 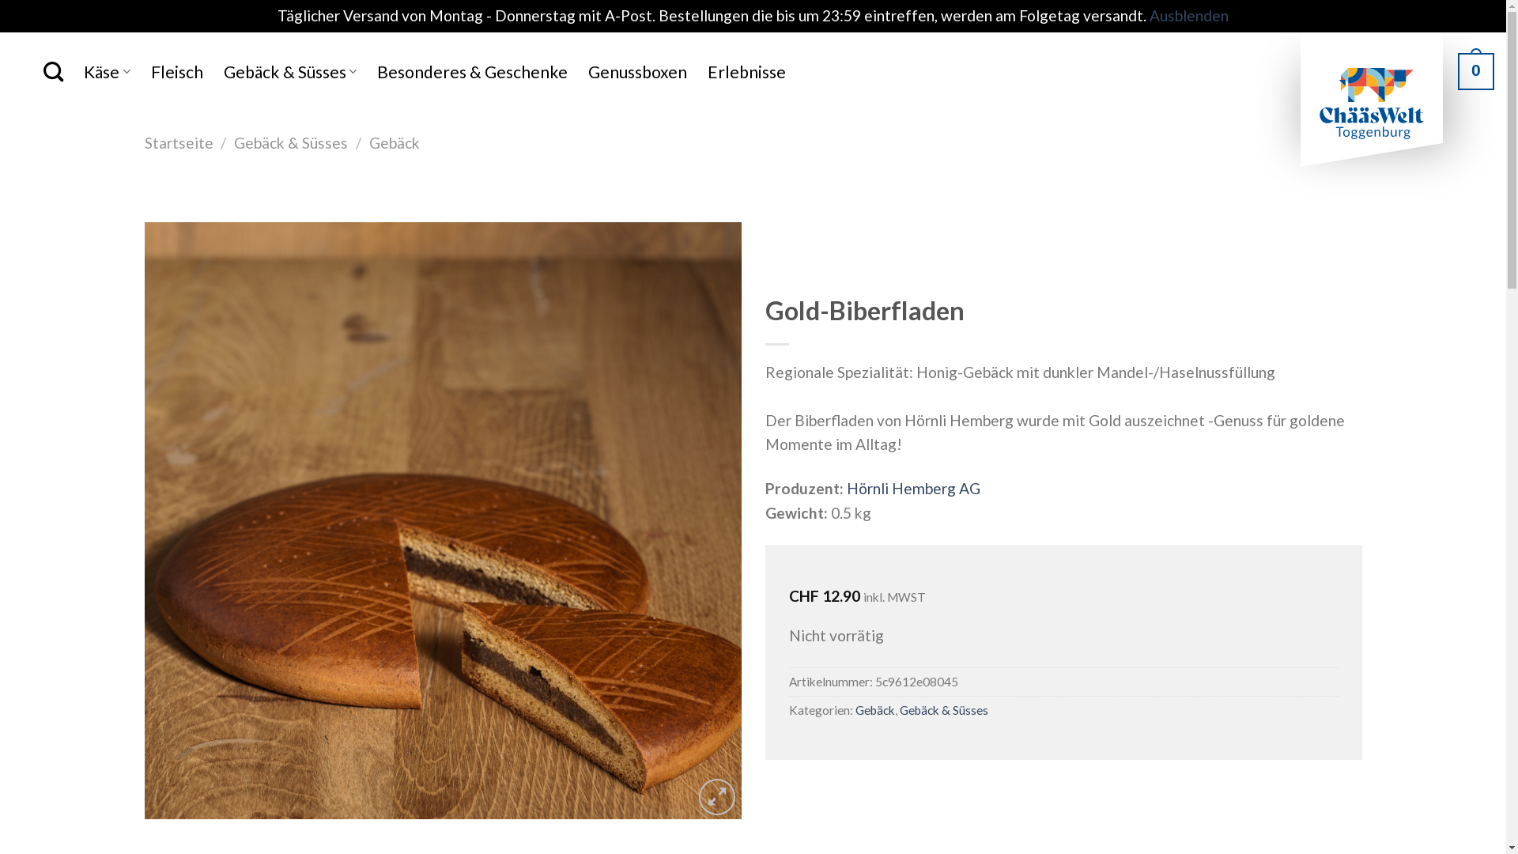 What do you see at coordinates (746, 72) in the screenshot?
I see `Erlebnisse` at bounding box center [746, 72].